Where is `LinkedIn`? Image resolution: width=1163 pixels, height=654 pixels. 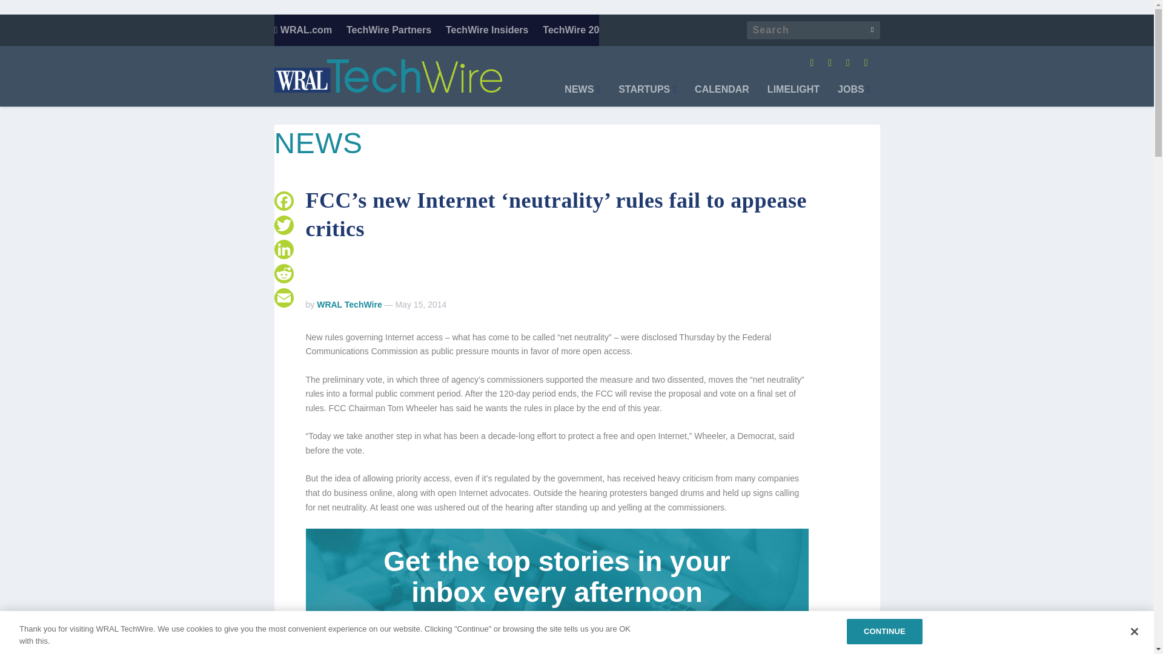
LinkedIn is located at coordinates (283, 249).